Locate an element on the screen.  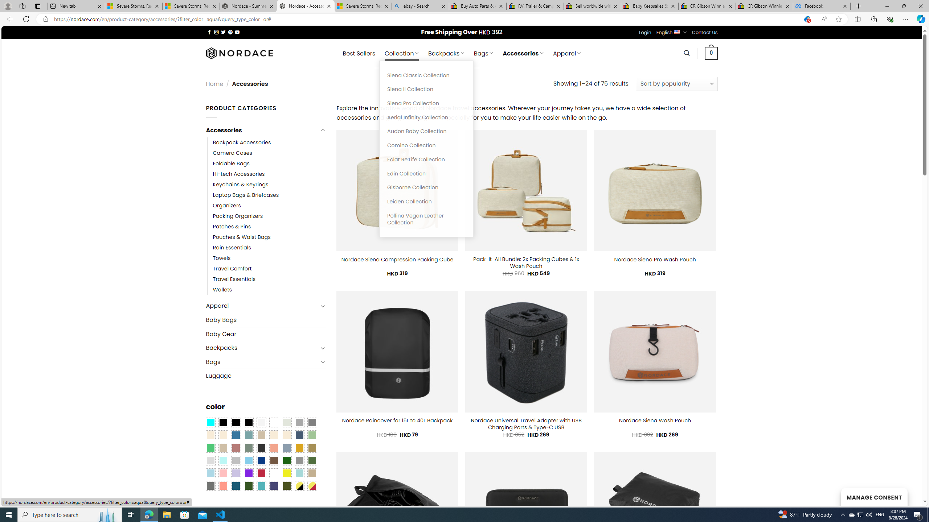
Nordace Raincover for 15L to 40L Backpack is located at coordinates (398, 420).